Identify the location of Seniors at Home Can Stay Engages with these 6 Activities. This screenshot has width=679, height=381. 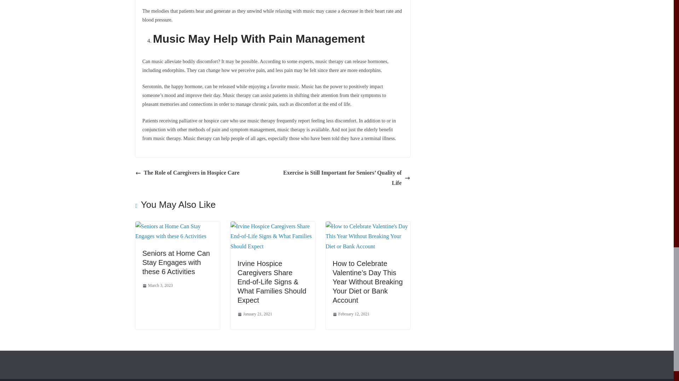
(177, 226).